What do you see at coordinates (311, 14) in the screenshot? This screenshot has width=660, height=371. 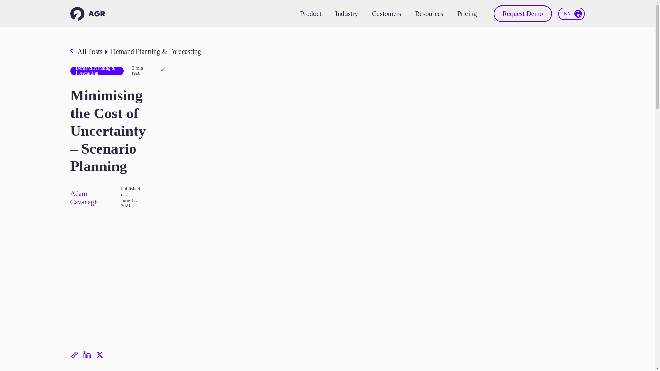 I see `Product` at bounding box center [311, 14].